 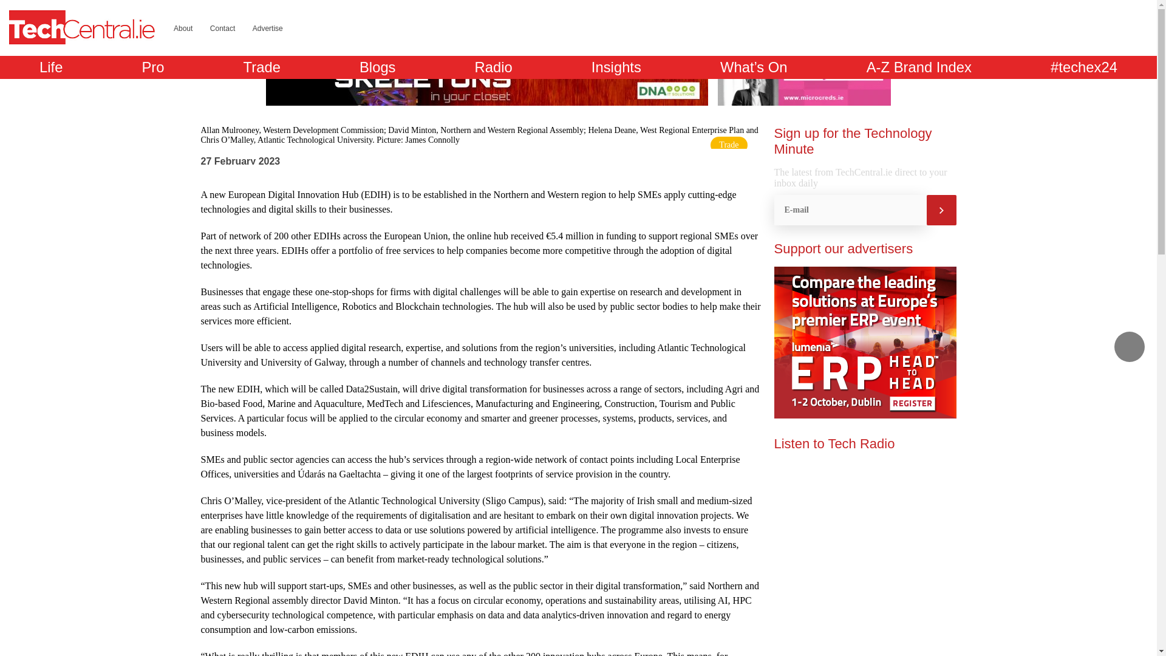 What do you see at coordinates (152, 67) in the screenshot?
I see `Pro` at bounding box center [152, 67].